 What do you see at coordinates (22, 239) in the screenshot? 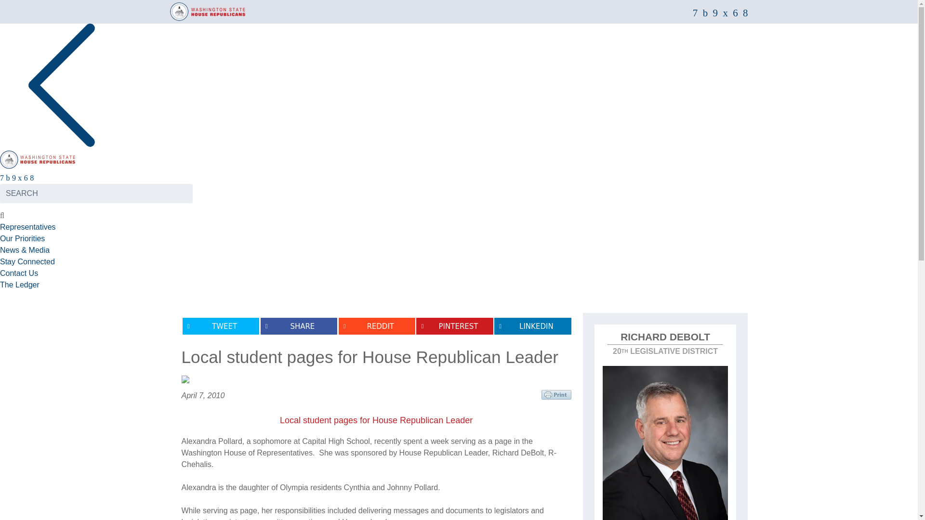
I see `Our Priorities` at bounding box center [22, 239].